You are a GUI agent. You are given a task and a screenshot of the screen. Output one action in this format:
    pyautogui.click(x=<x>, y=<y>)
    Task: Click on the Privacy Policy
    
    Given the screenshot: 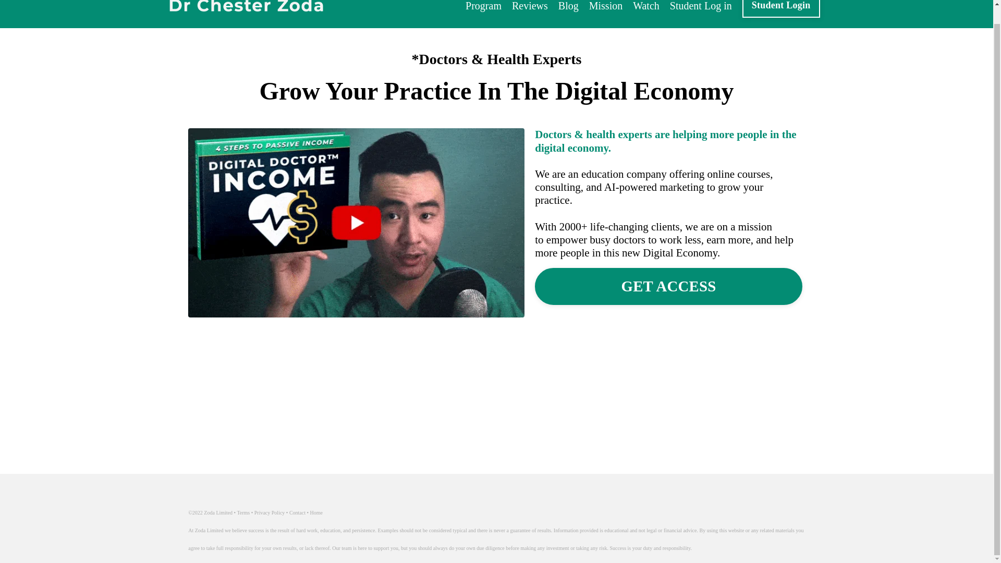 What is the action you would take?
    pyautogui.click(x=270, y=513)
    